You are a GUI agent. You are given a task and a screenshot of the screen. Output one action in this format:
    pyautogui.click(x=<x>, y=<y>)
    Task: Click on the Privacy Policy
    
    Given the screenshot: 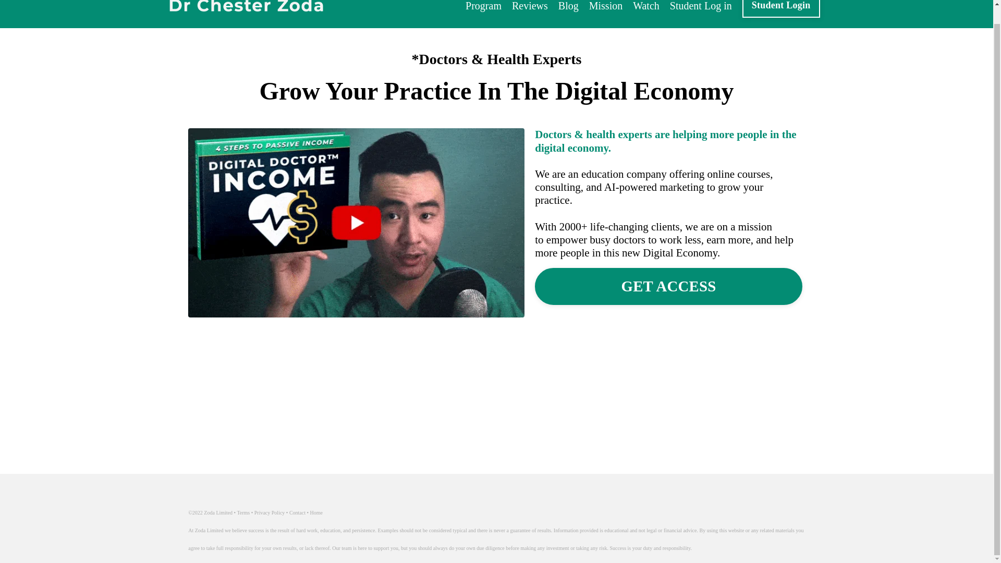 What is the action you would take?
    pyautogui.click(x=270, y=513)
    